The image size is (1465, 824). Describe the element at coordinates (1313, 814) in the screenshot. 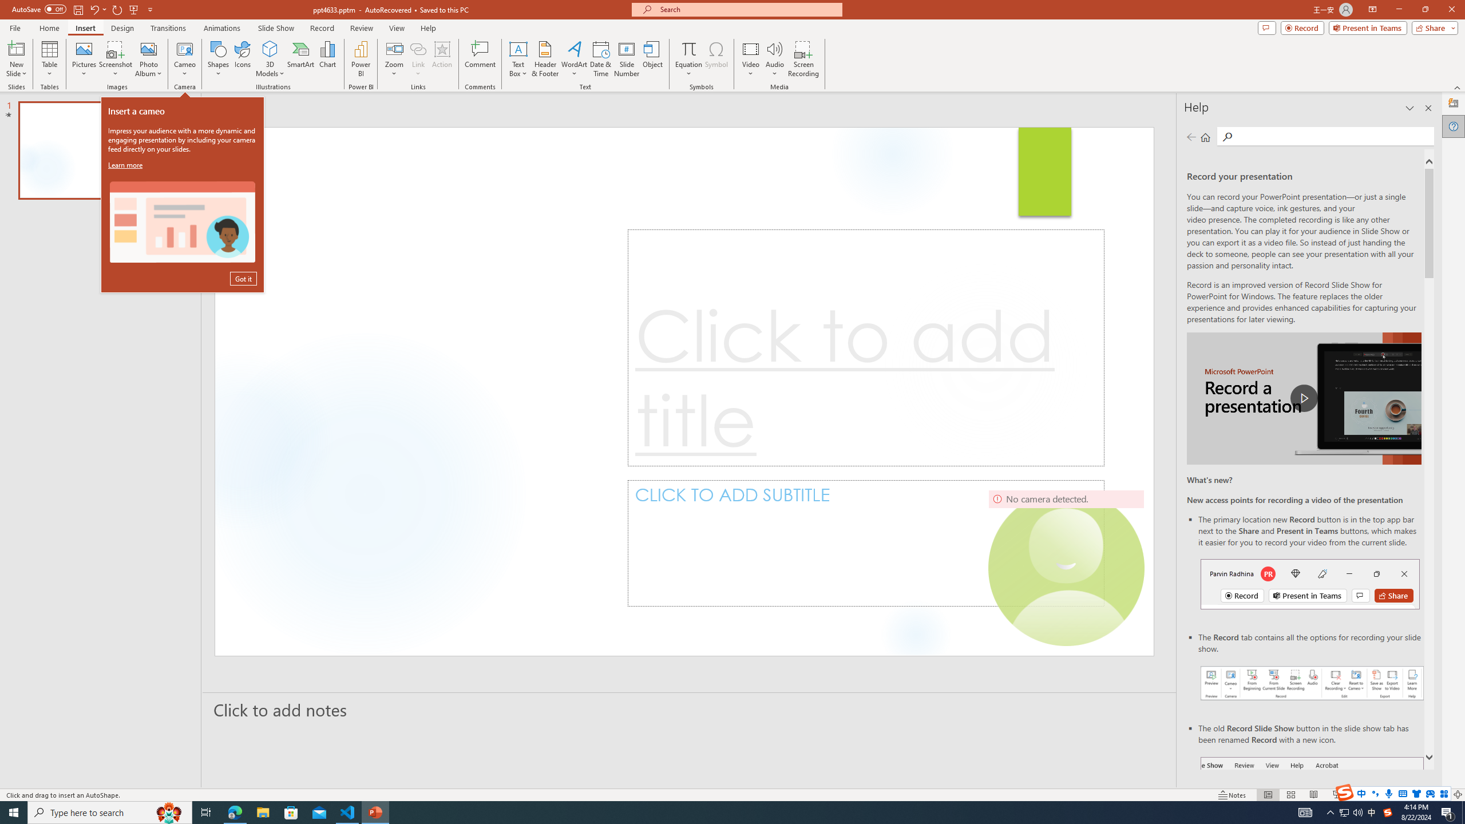

I see `Record button in ribbon` at that location.